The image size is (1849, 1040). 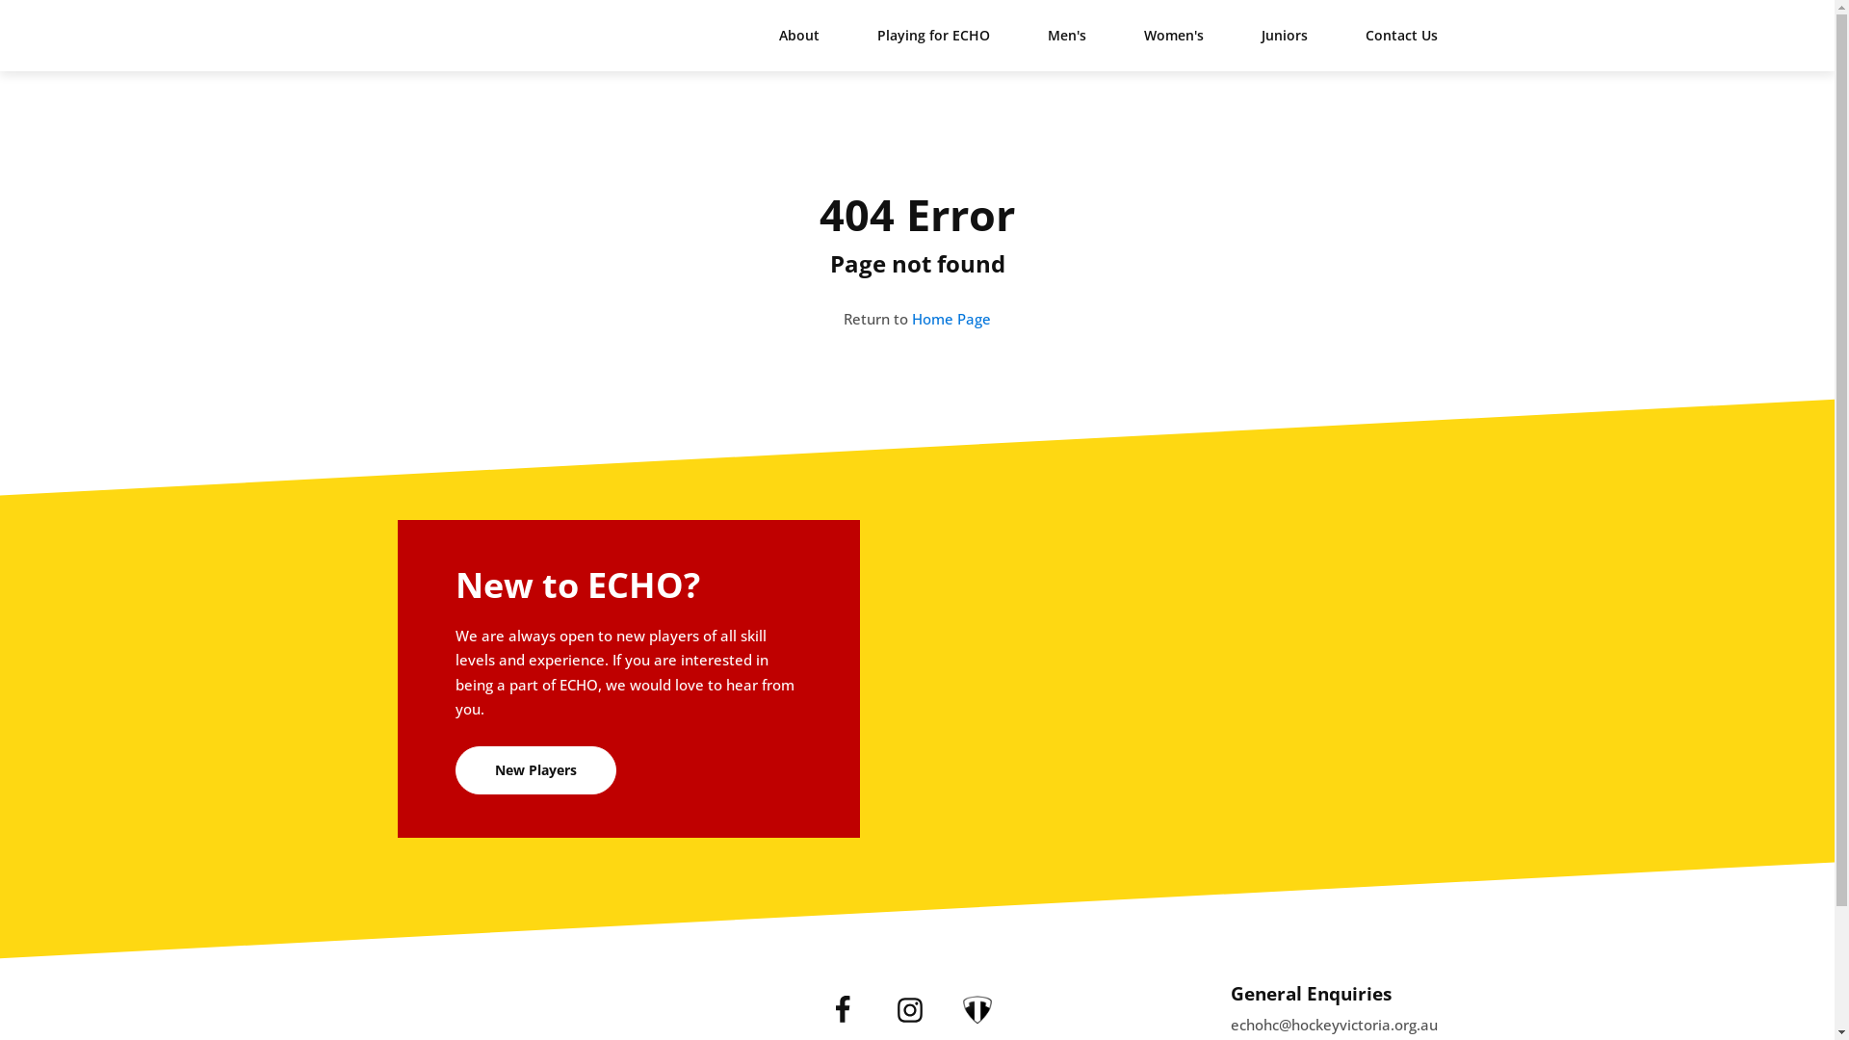 I want to click on Women's, so click(x=1174, y=36).